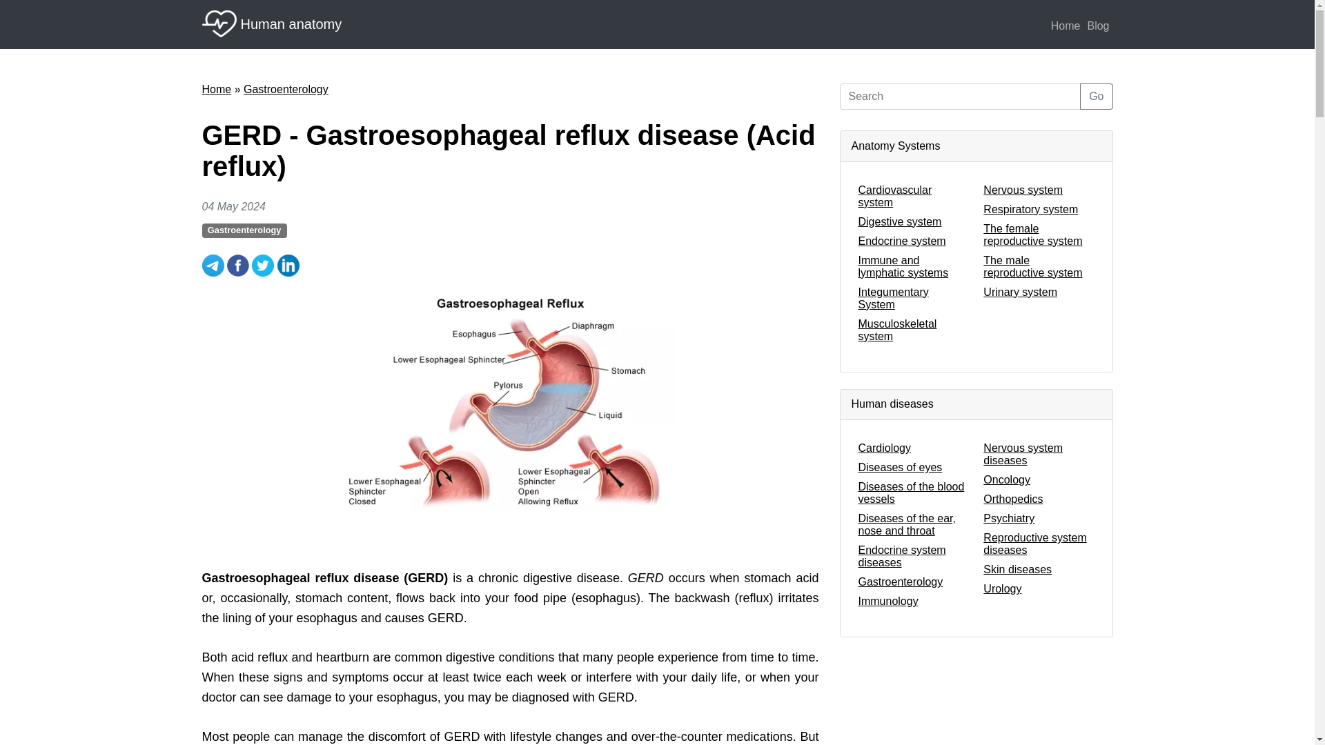 The height and width of the screenshot is (745, 1325). What do you see at coordinates (243, 230) in the screenshot?
I see `Gastroenterology` at bounding box center [243, 230].